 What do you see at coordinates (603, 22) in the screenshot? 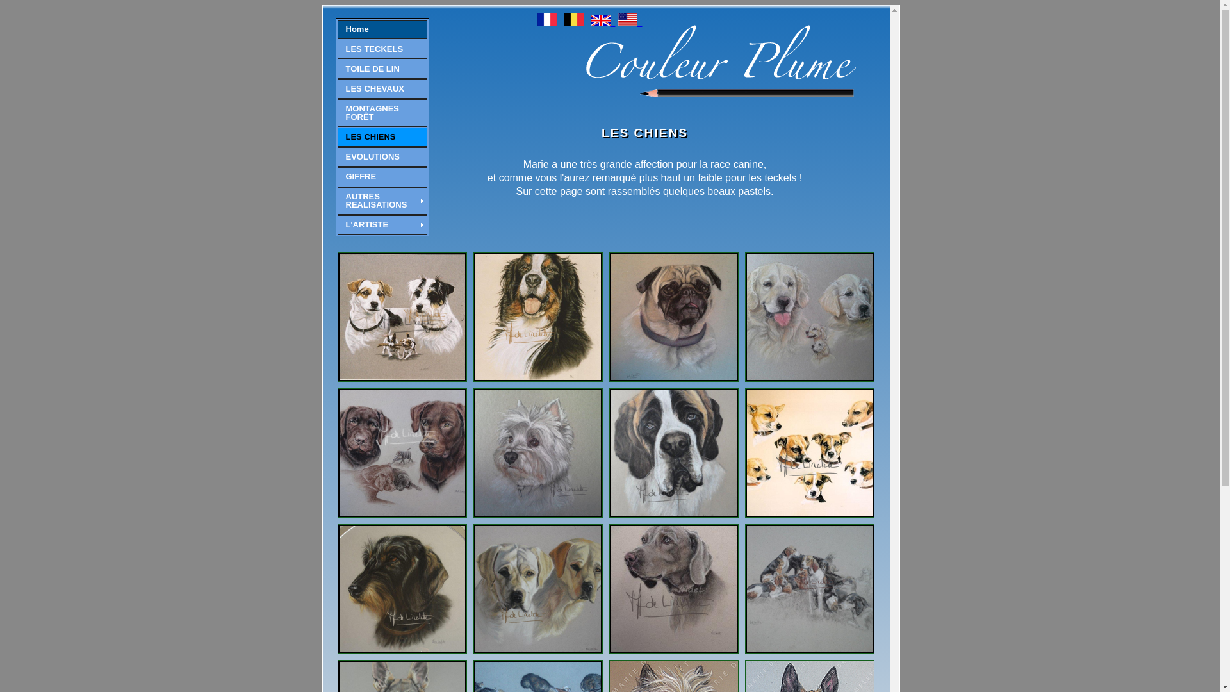
I see ` ` at bounding box center [603, 22].